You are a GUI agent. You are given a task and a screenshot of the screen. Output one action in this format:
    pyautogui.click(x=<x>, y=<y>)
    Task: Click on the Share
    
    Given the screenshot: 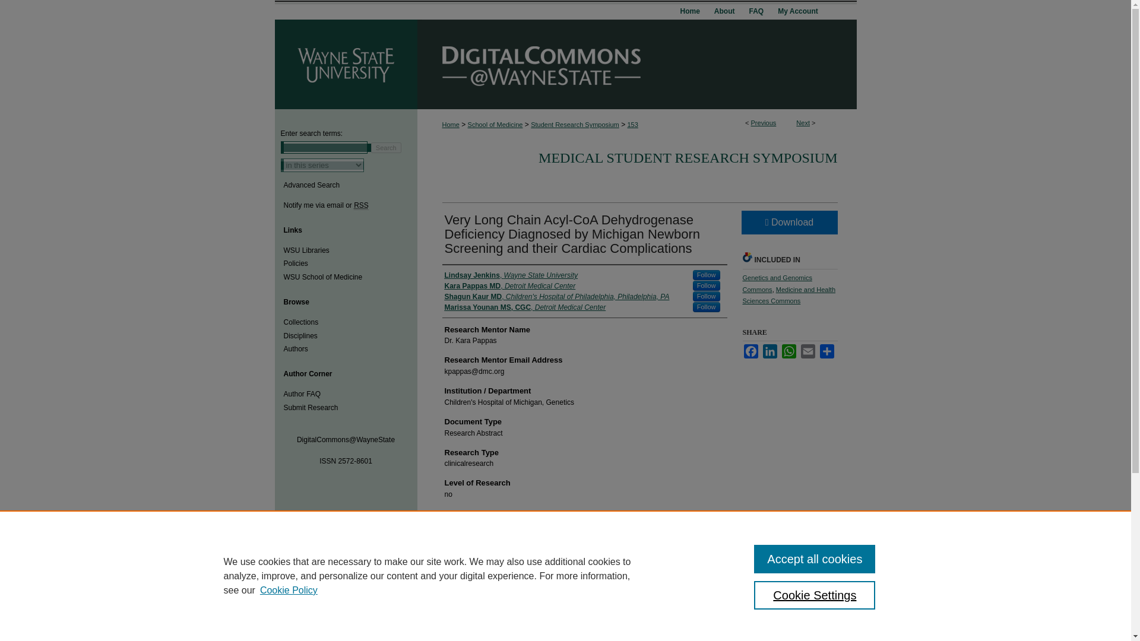 What is the action you would take?
    pyautogui.click(x=826, y=351)
    